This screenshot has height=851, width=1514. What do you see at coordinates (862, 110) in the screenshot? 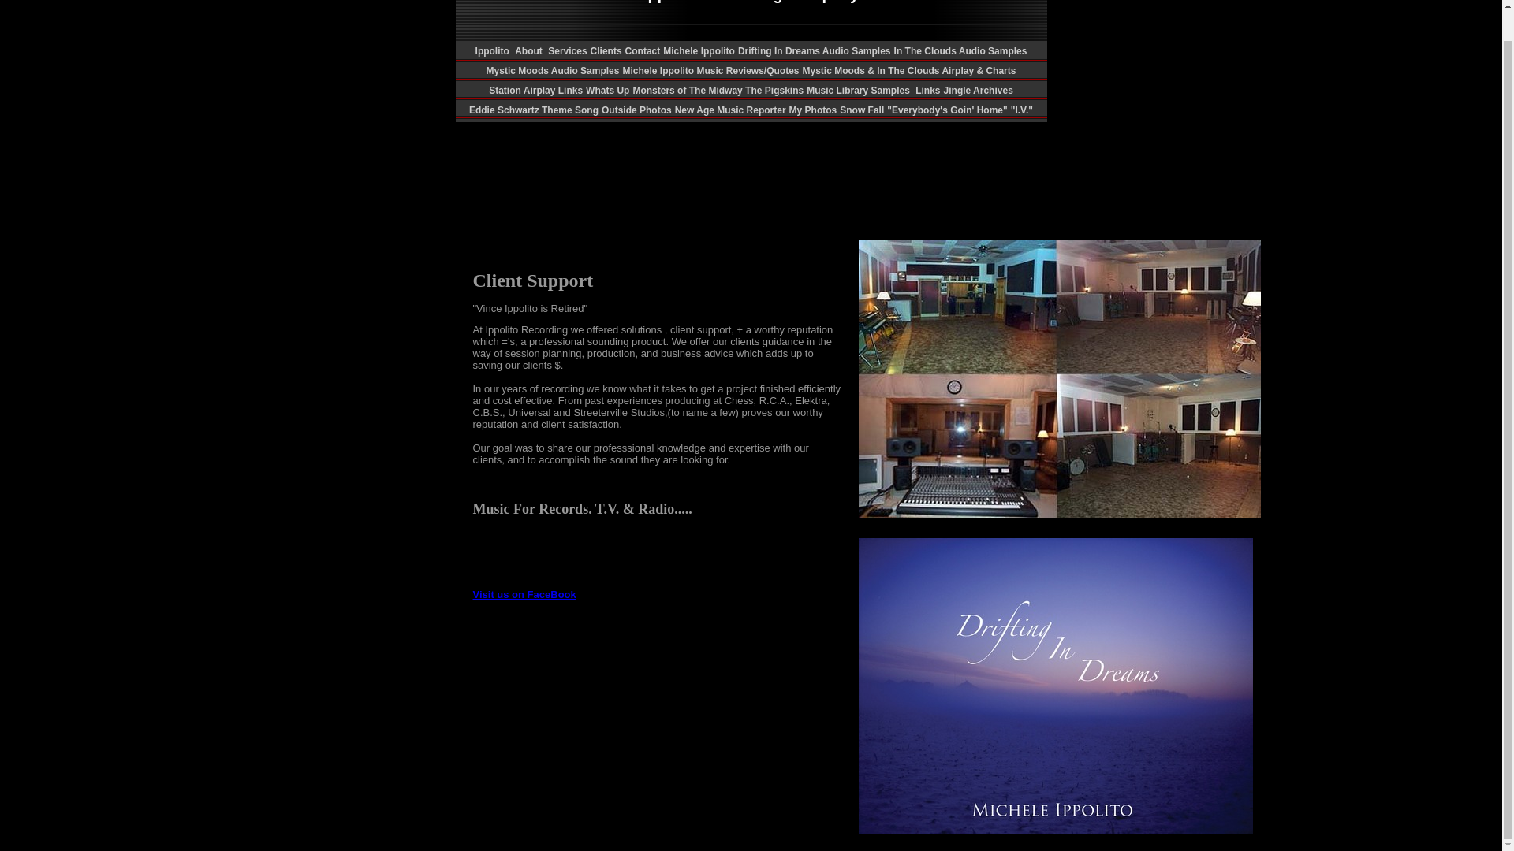
I see `Snow Fall` at bounding box center [862, 110].